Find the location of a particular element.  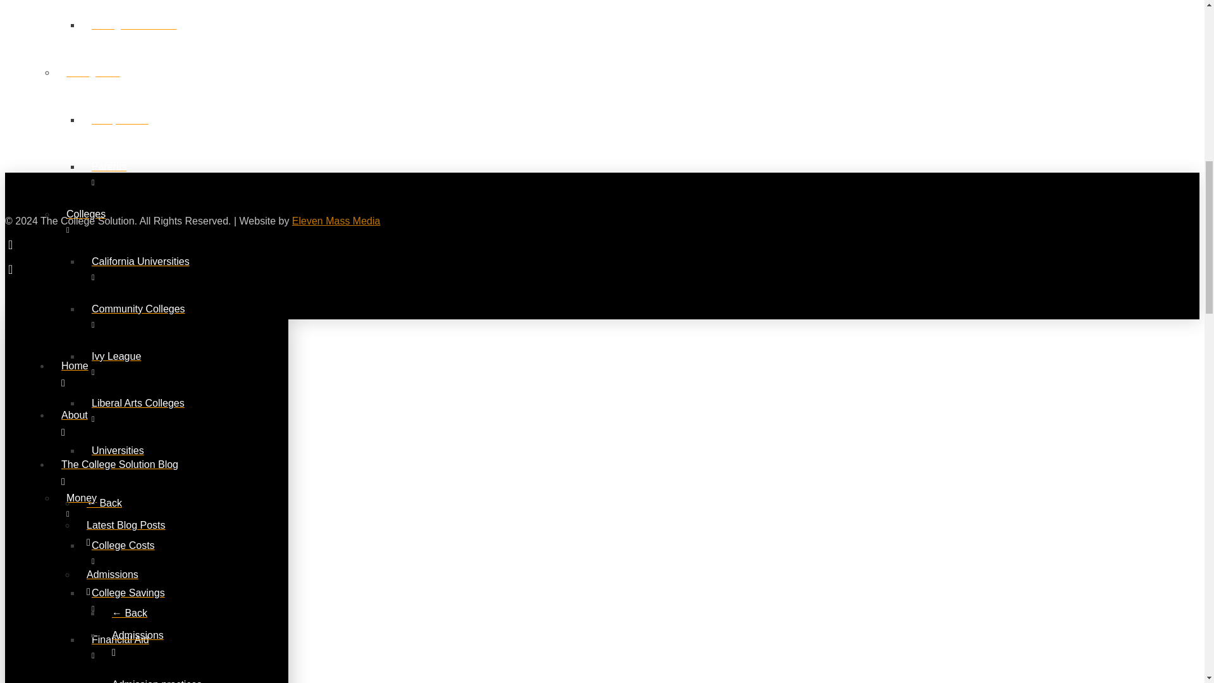

Ivy League is located at coordinates (152, 364).